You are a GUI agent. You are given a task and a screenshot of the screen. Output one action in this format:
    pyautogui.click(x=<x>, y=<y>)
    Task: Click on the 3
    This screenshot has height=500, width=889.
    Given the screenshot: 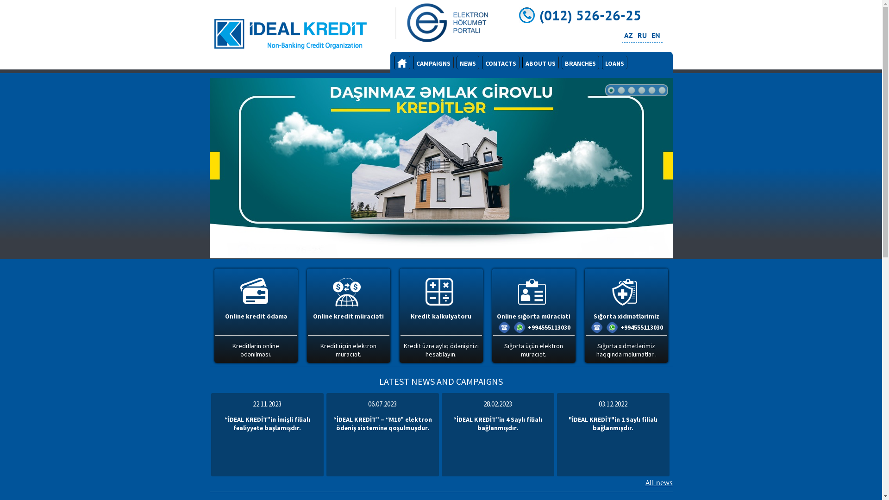 What is the action you would take?
    pyautogui.click(x=631, y=90)
    